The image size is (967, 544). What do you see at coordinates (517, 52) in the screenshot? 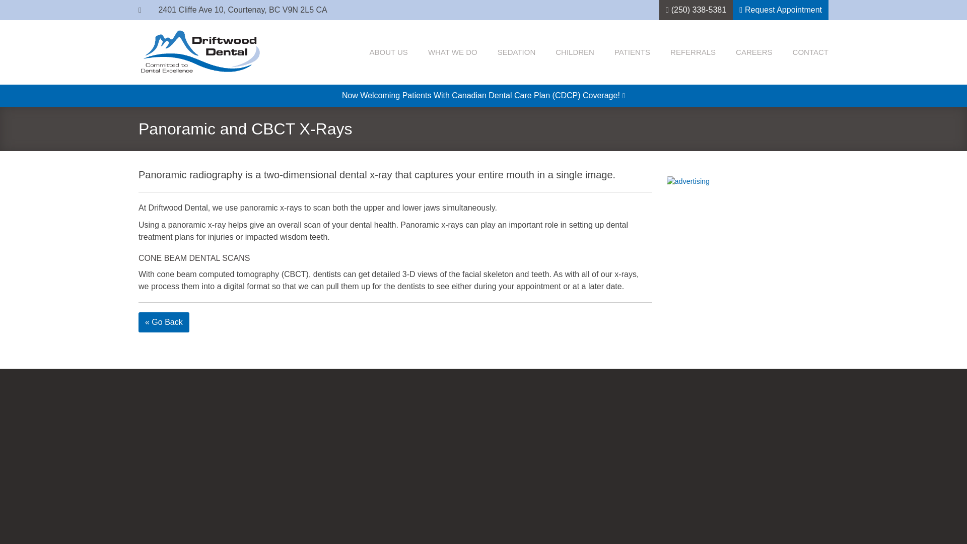
I see `SEDATION` at bounding box center [517, 52].